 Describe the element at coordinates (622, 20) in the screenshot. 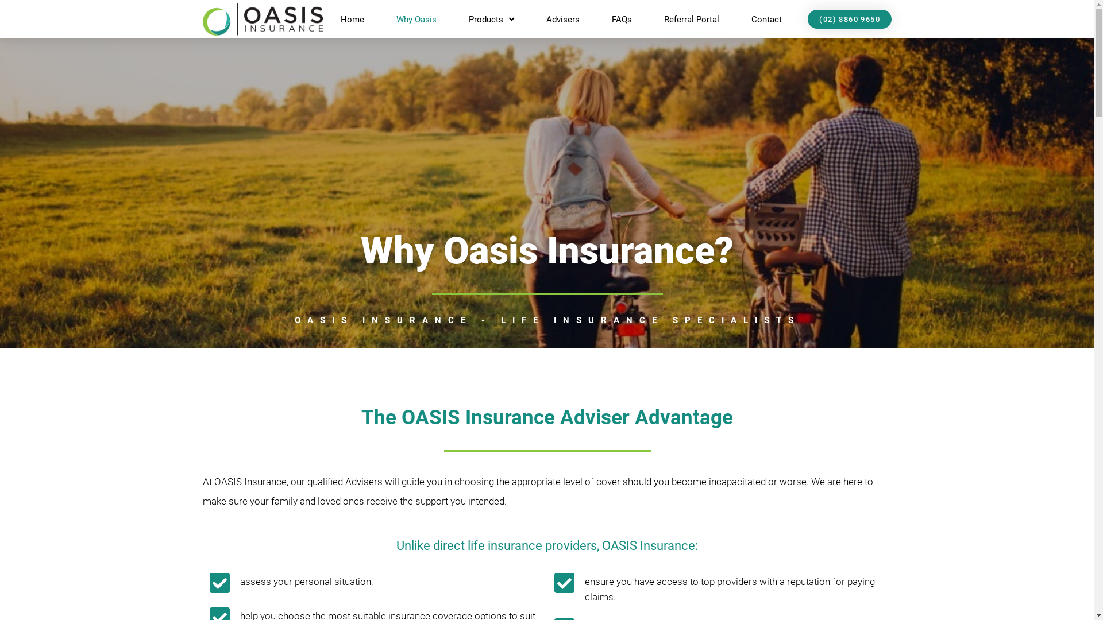

I see `FAQs` at that location.